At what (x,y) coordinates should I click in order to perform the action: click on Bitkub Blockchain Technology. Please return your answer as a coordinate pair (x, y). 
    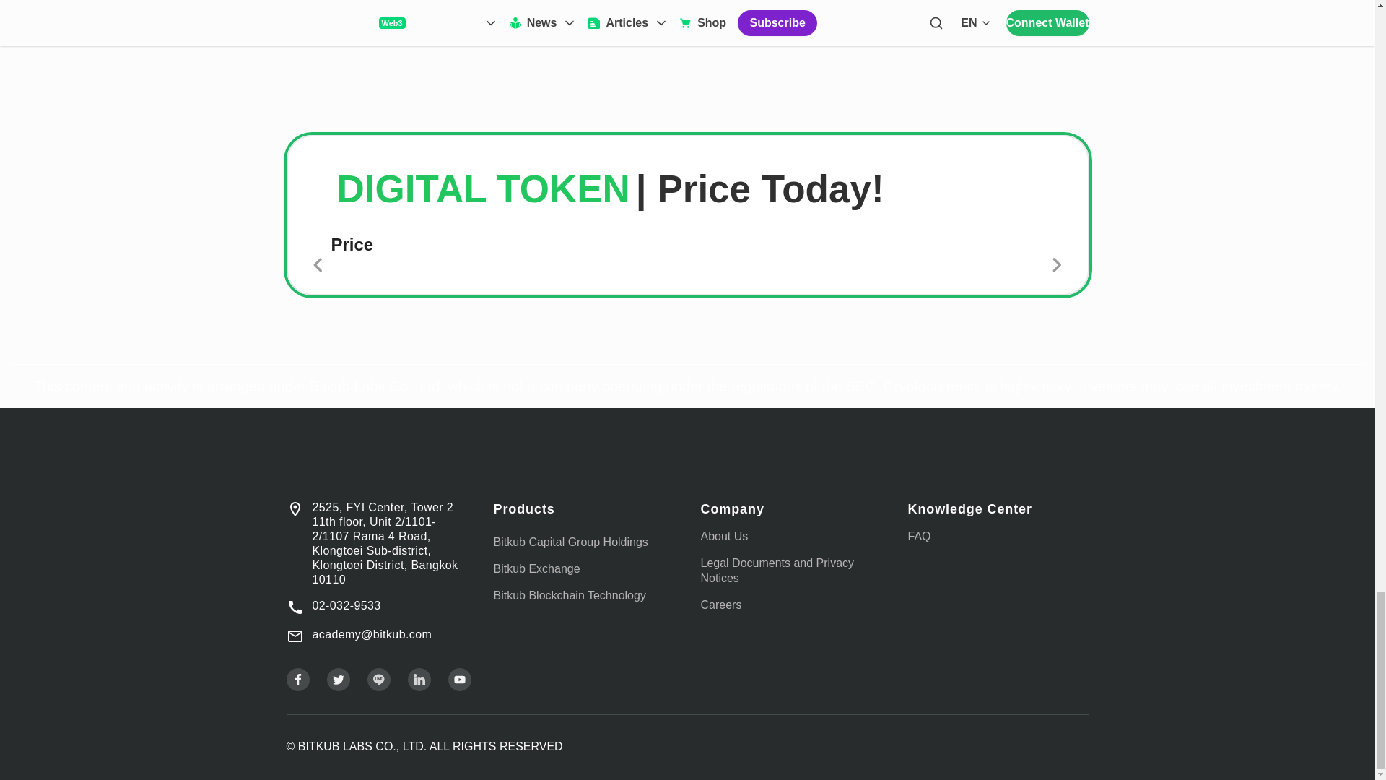
    Looking at the image, I should click on (569, 595).